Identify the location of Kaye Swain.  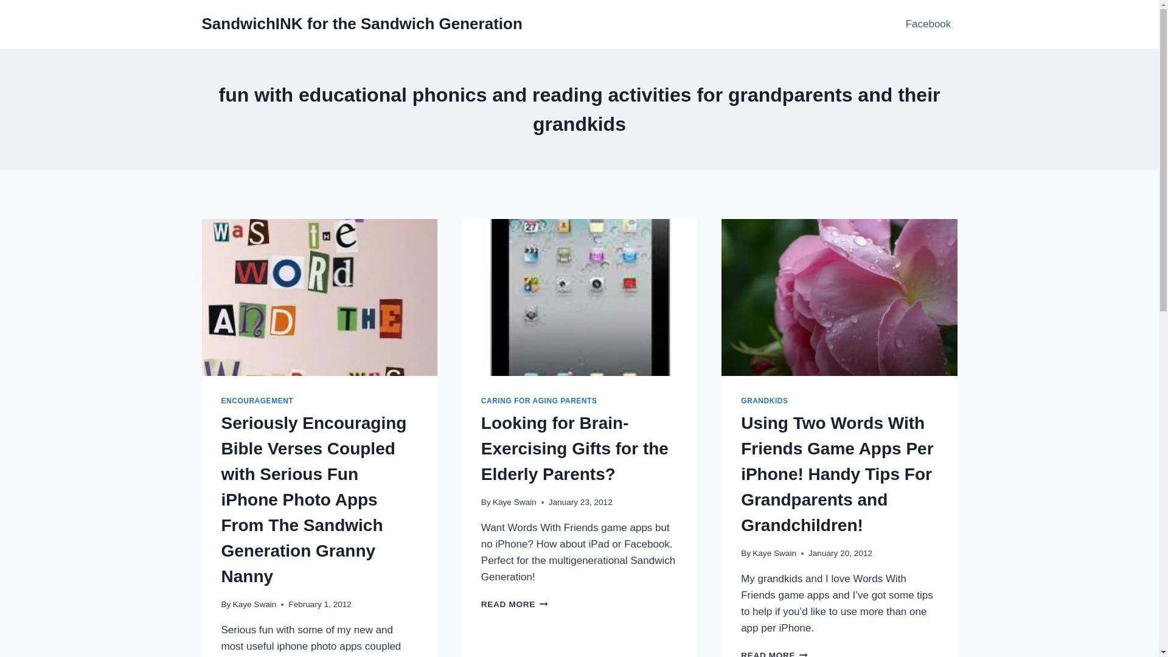
(515, 501).